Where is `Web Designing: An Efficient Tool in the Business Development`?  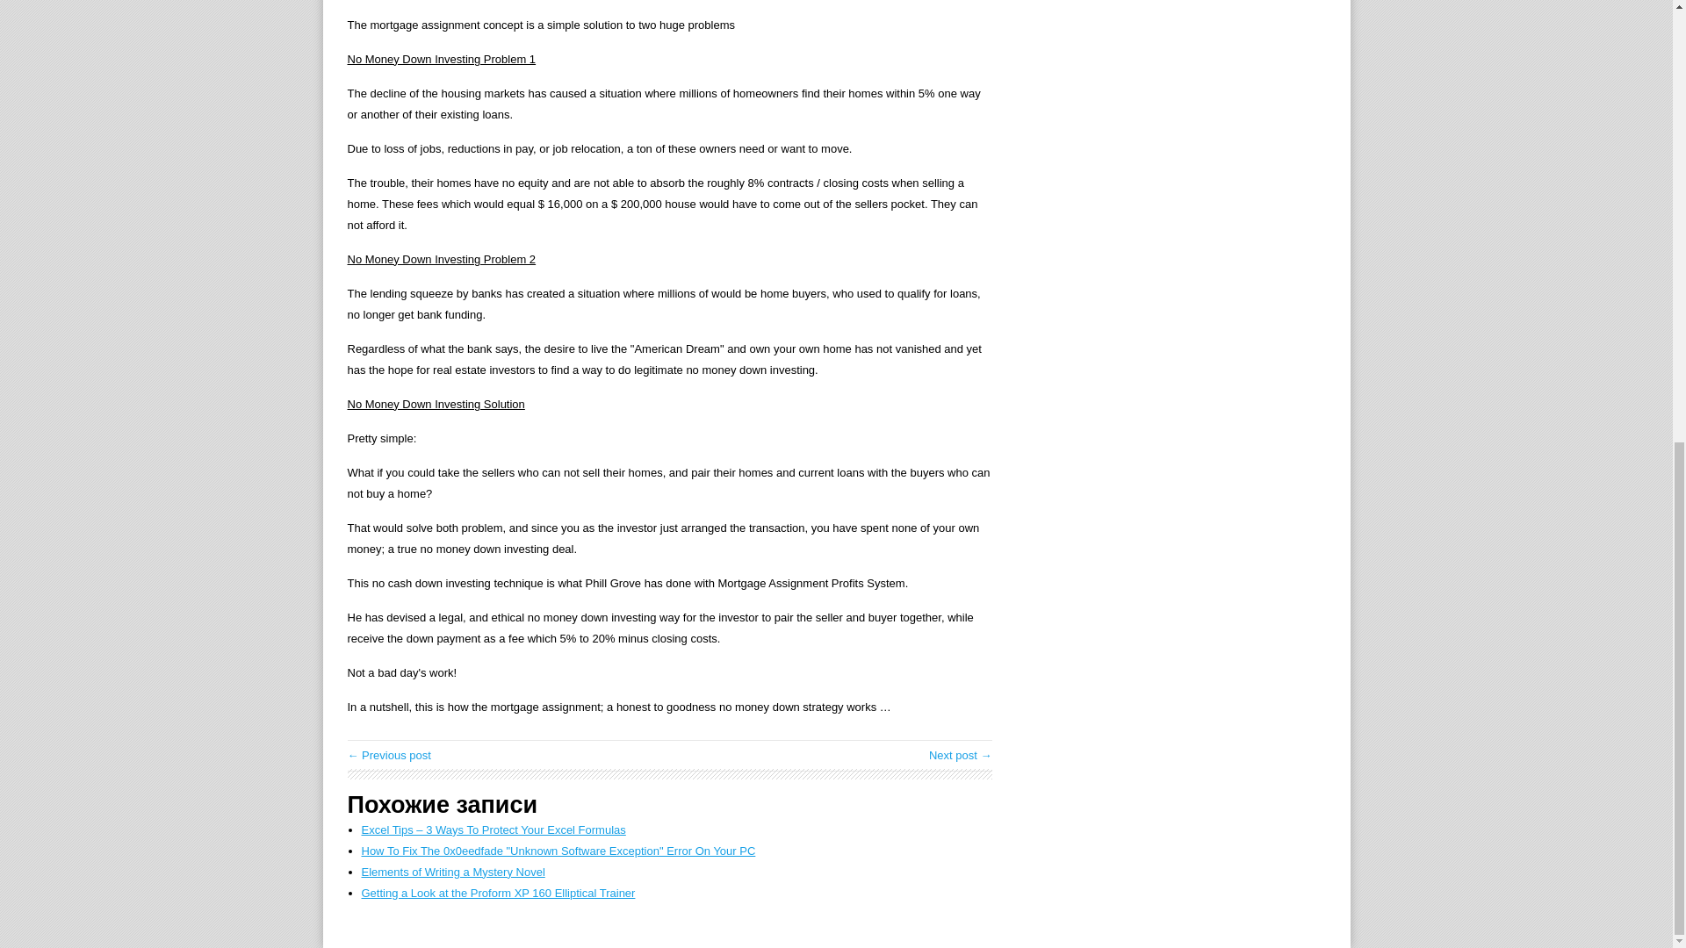
Web Designing: An Efficient Tool in the Business Development is located at coordinates (389, 755).